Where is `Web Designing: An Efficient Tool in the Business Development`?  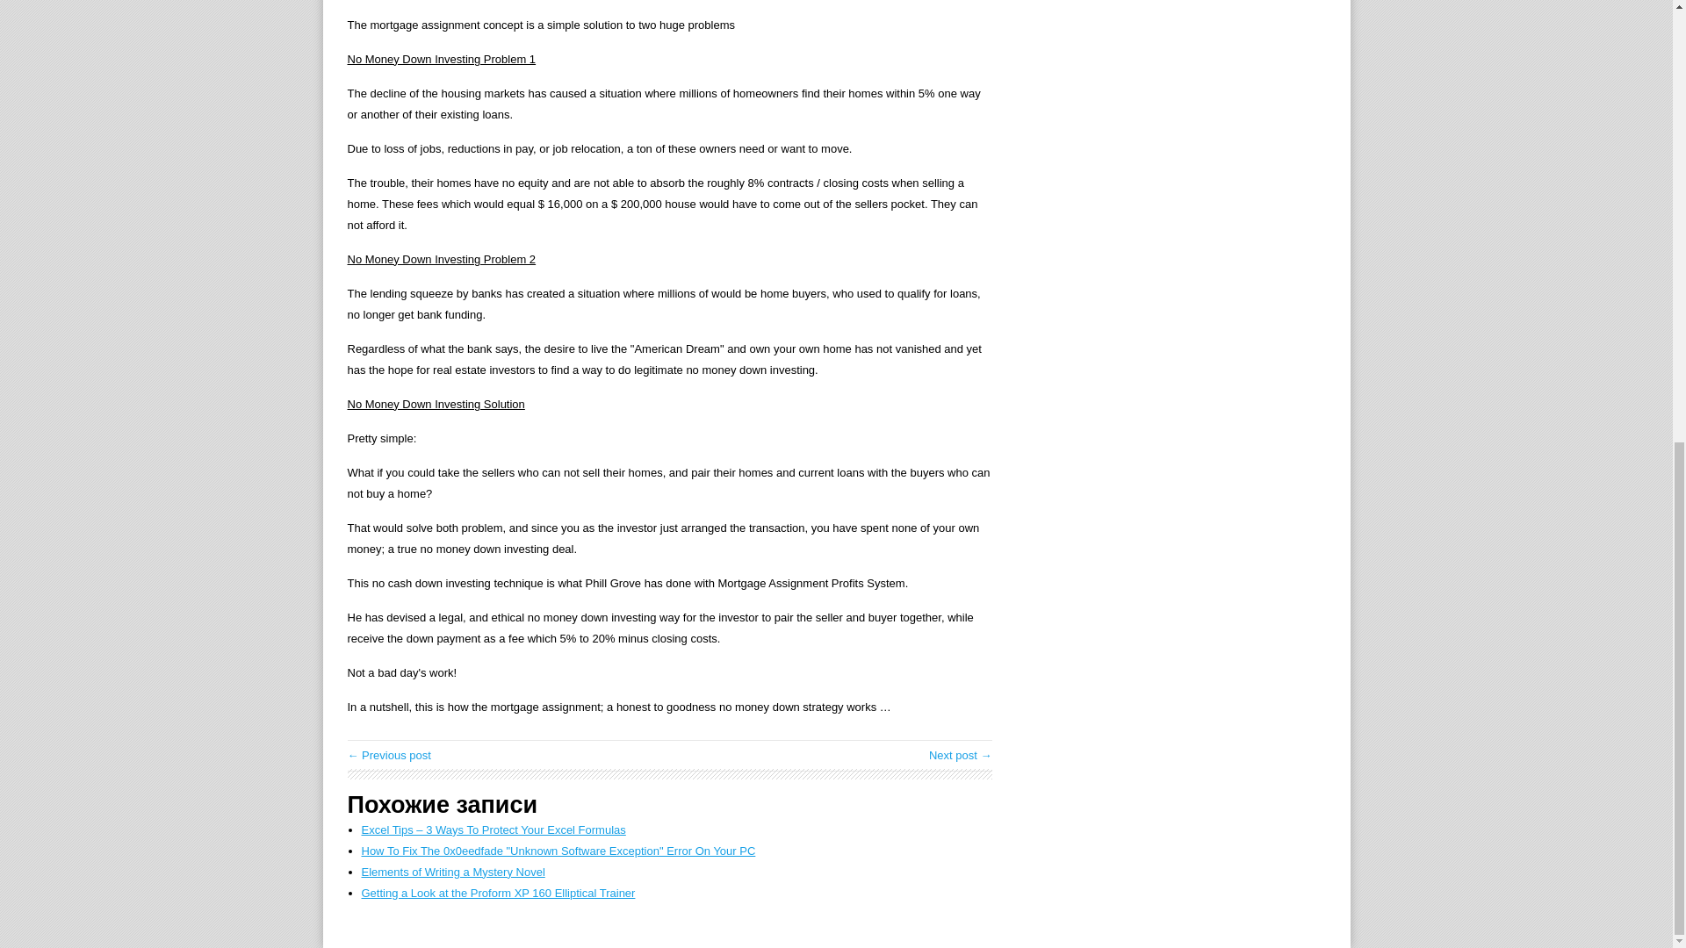
Web Designing: An Efficient Tool in the Business Development is located at coordinates (389, 755).